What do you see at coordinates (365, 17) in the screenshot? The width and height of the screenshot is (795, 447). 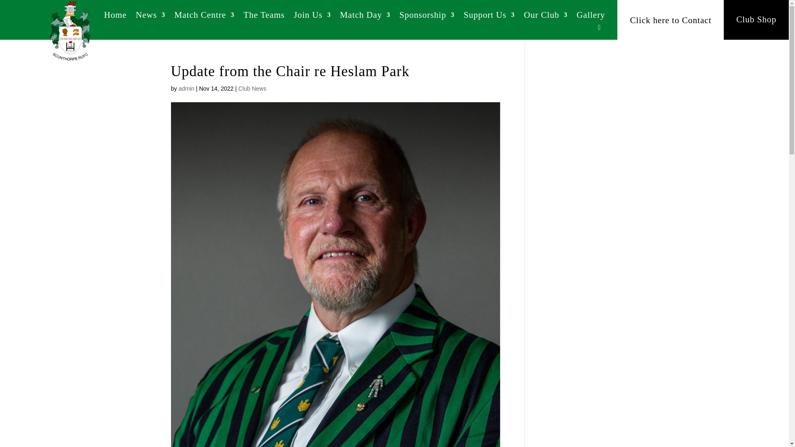 I see `Match Day` at bounding box center [365, 17].